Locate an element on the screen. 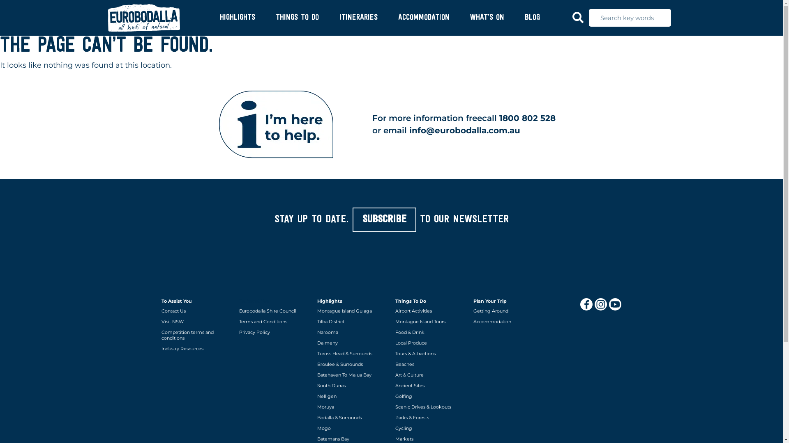 This screenshot has height=443, width=789. Broulee & Surrounds is located at coordinates (352, 364).